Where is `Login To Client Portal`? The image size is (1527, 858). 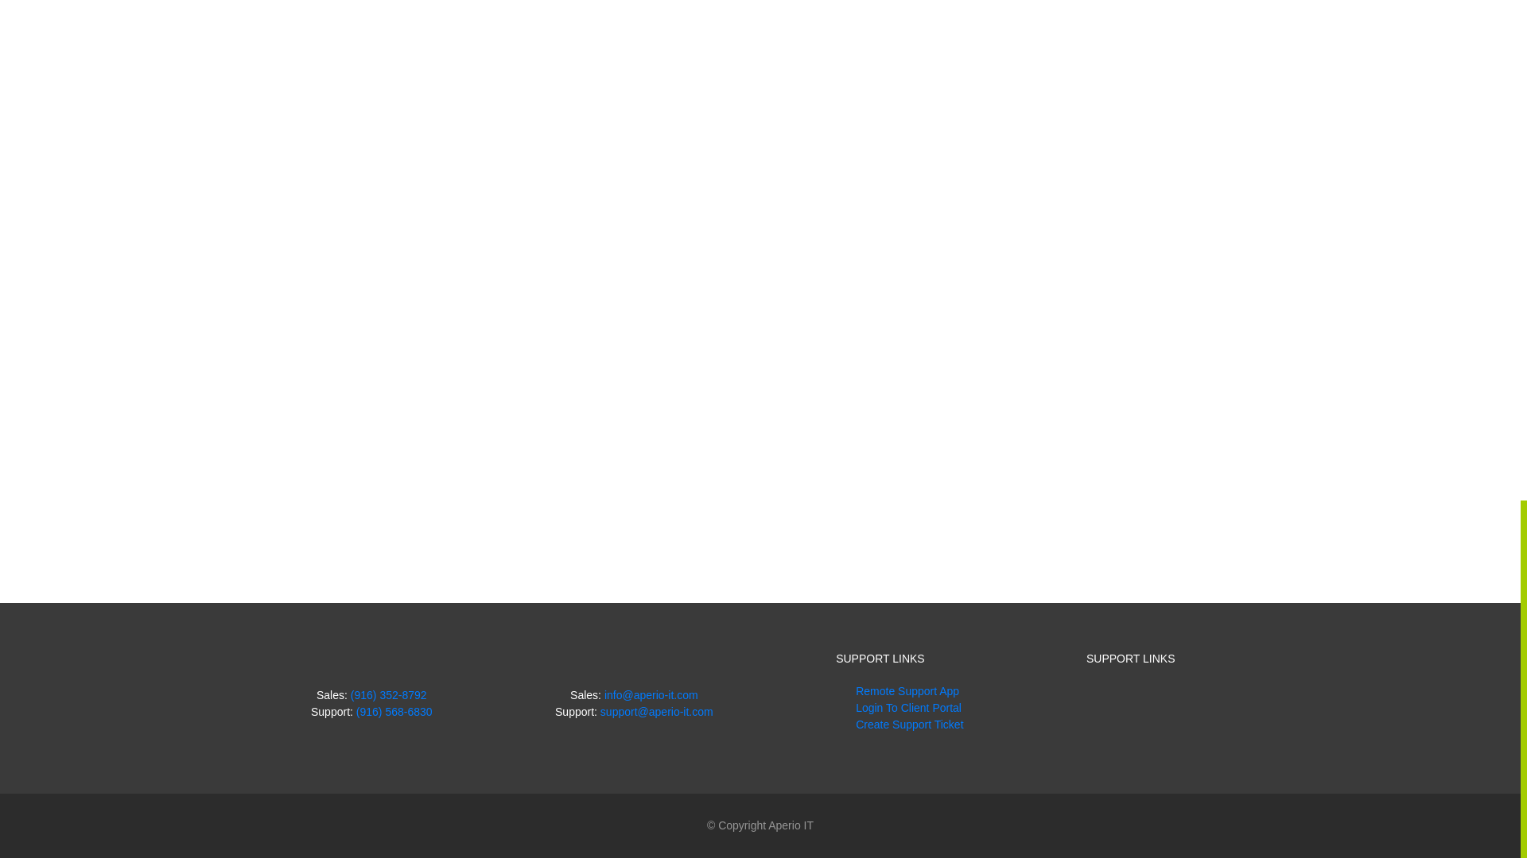
Login To Client Portal is located at coordinates (908, 707).